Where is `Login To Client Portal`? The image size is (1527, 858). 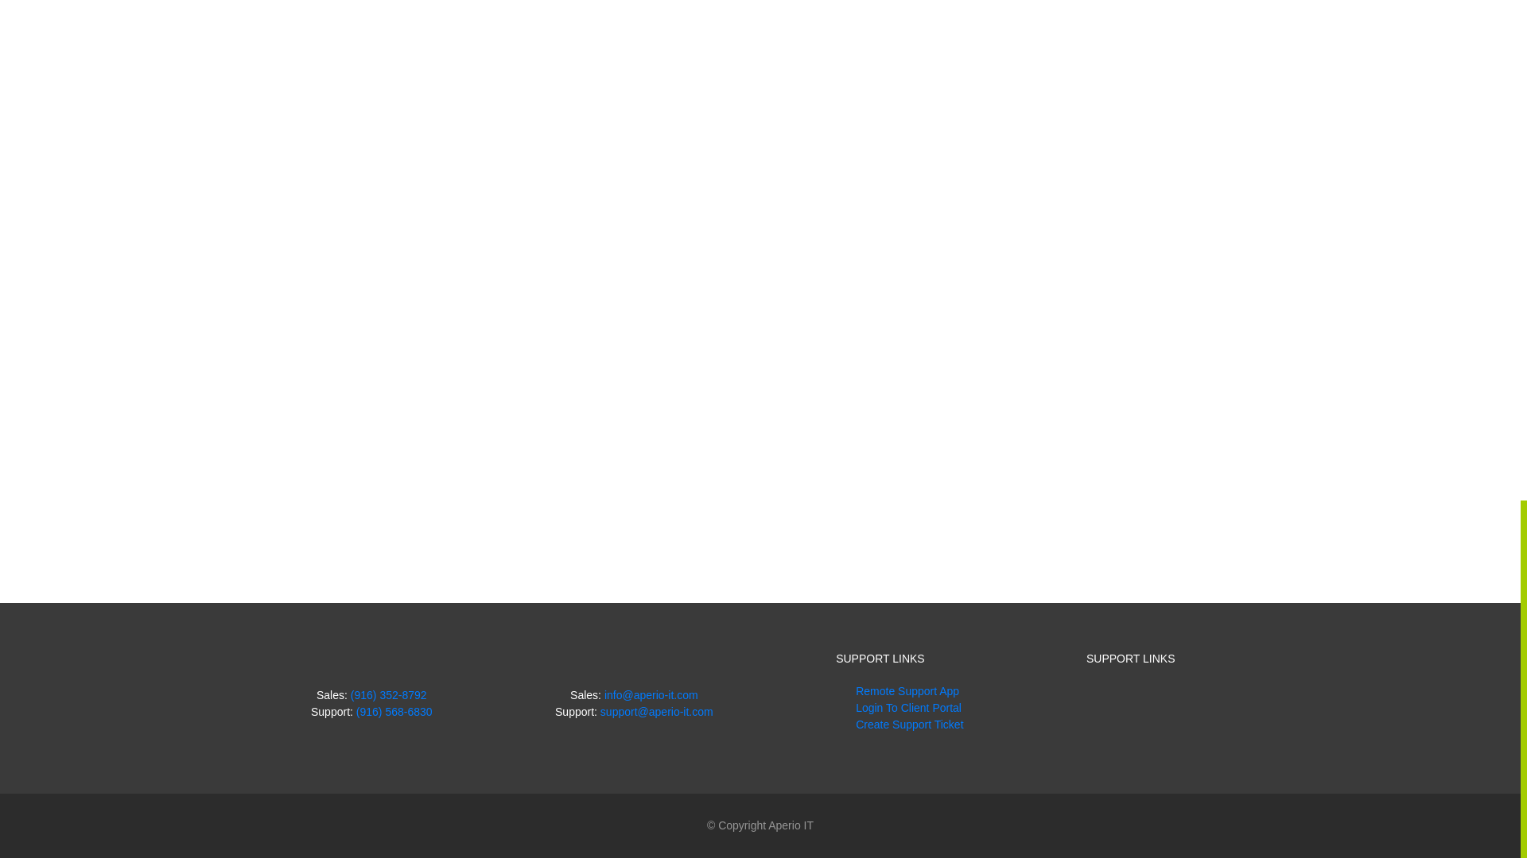
Login To Client Portal is located at coordinates (908, 707).